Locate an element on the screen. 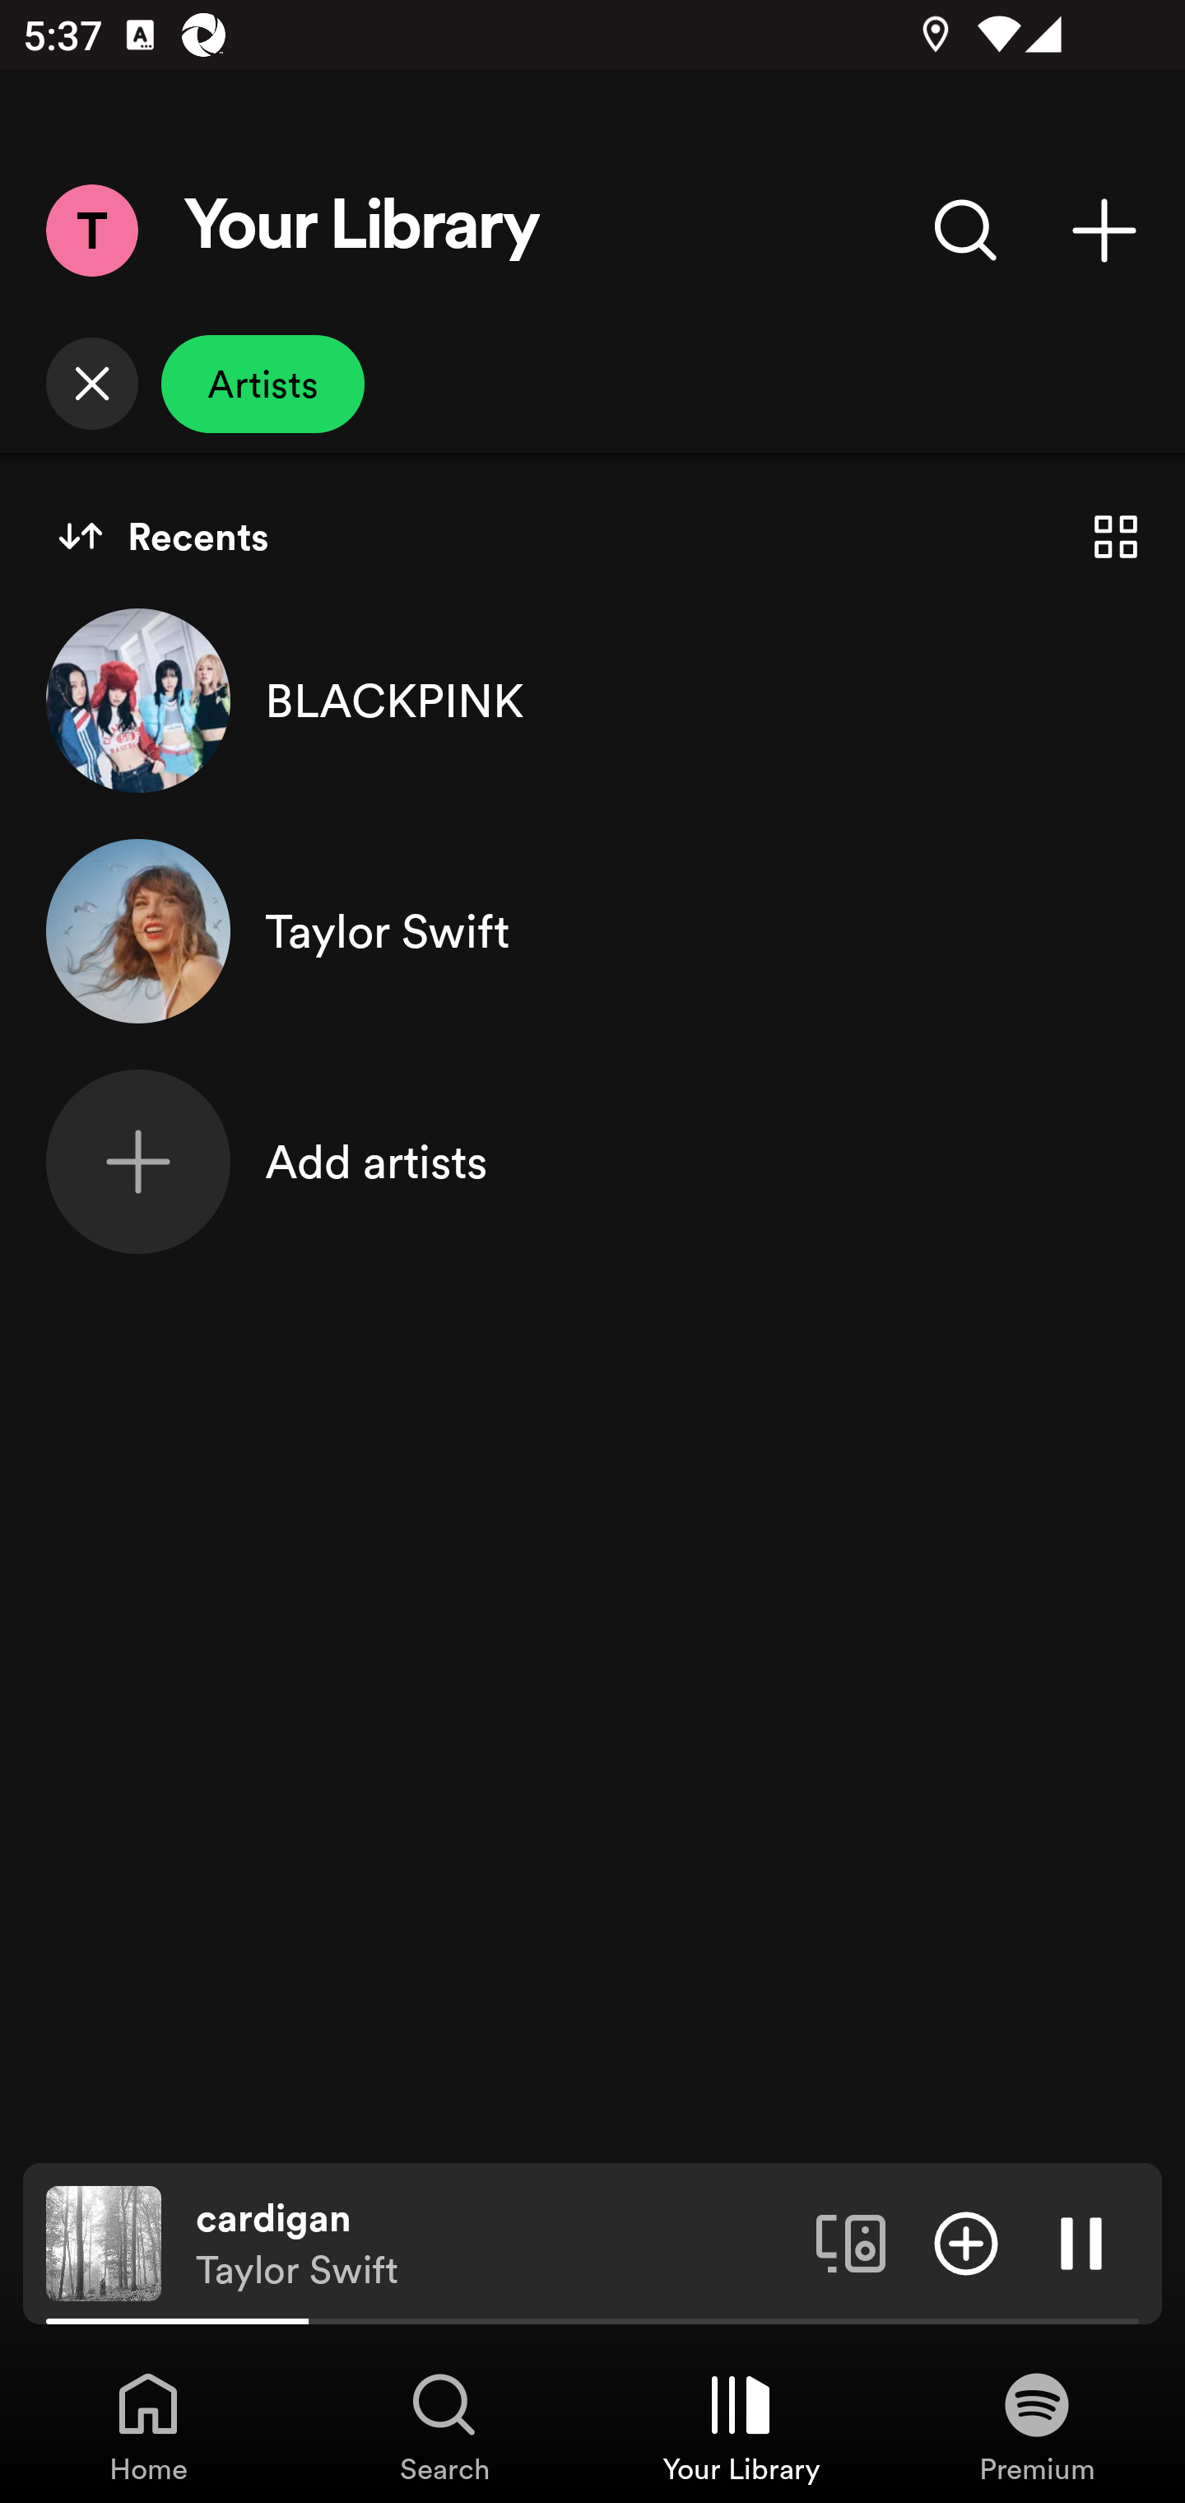 The width and height of the screenshot is (1185, 2503). Artists, show only artists. is located at coordinates (263, 384).